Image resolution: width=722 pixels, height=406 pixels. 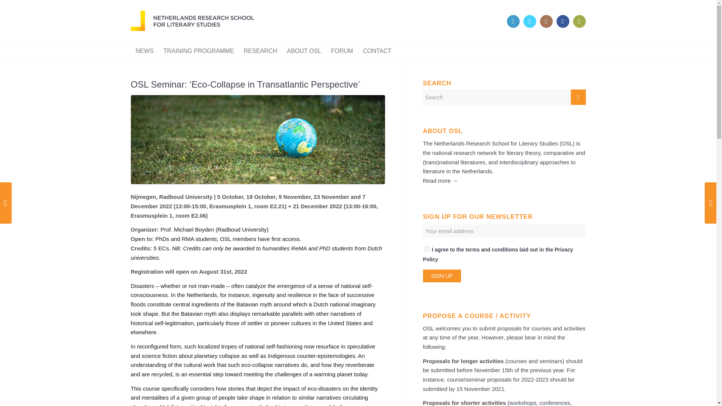 What do you see at coordinates (579, 21) in the screenshot?
I see `Mail` at bounding box center [579, 21].